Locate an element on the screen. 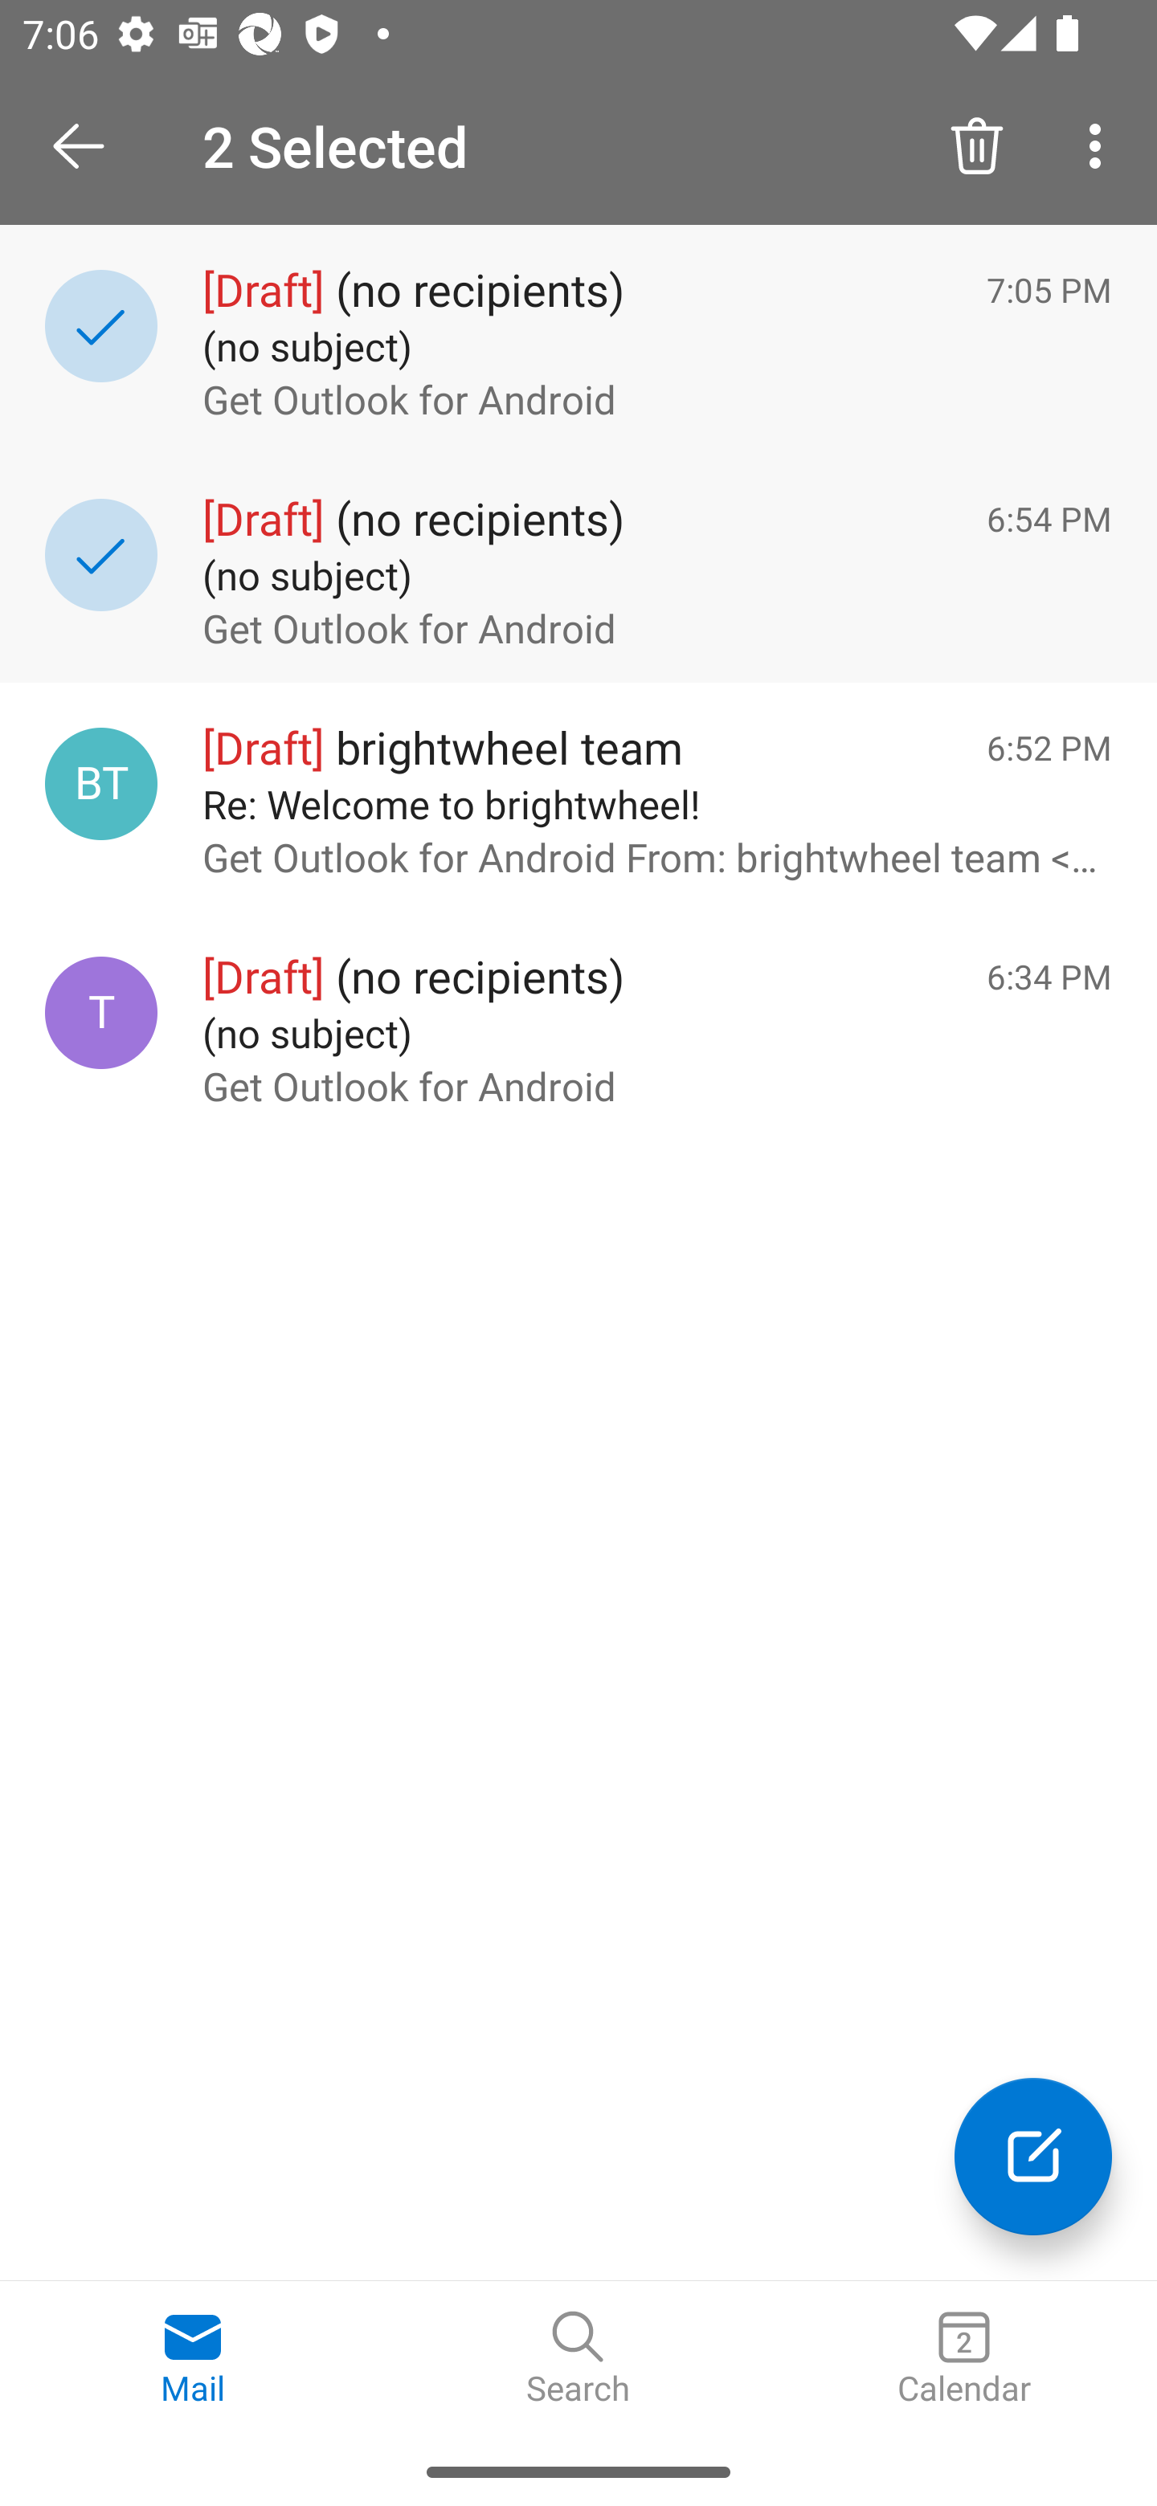 This screenshot has height=2506, width=1157. Delete is located at coordinates (977, 145).